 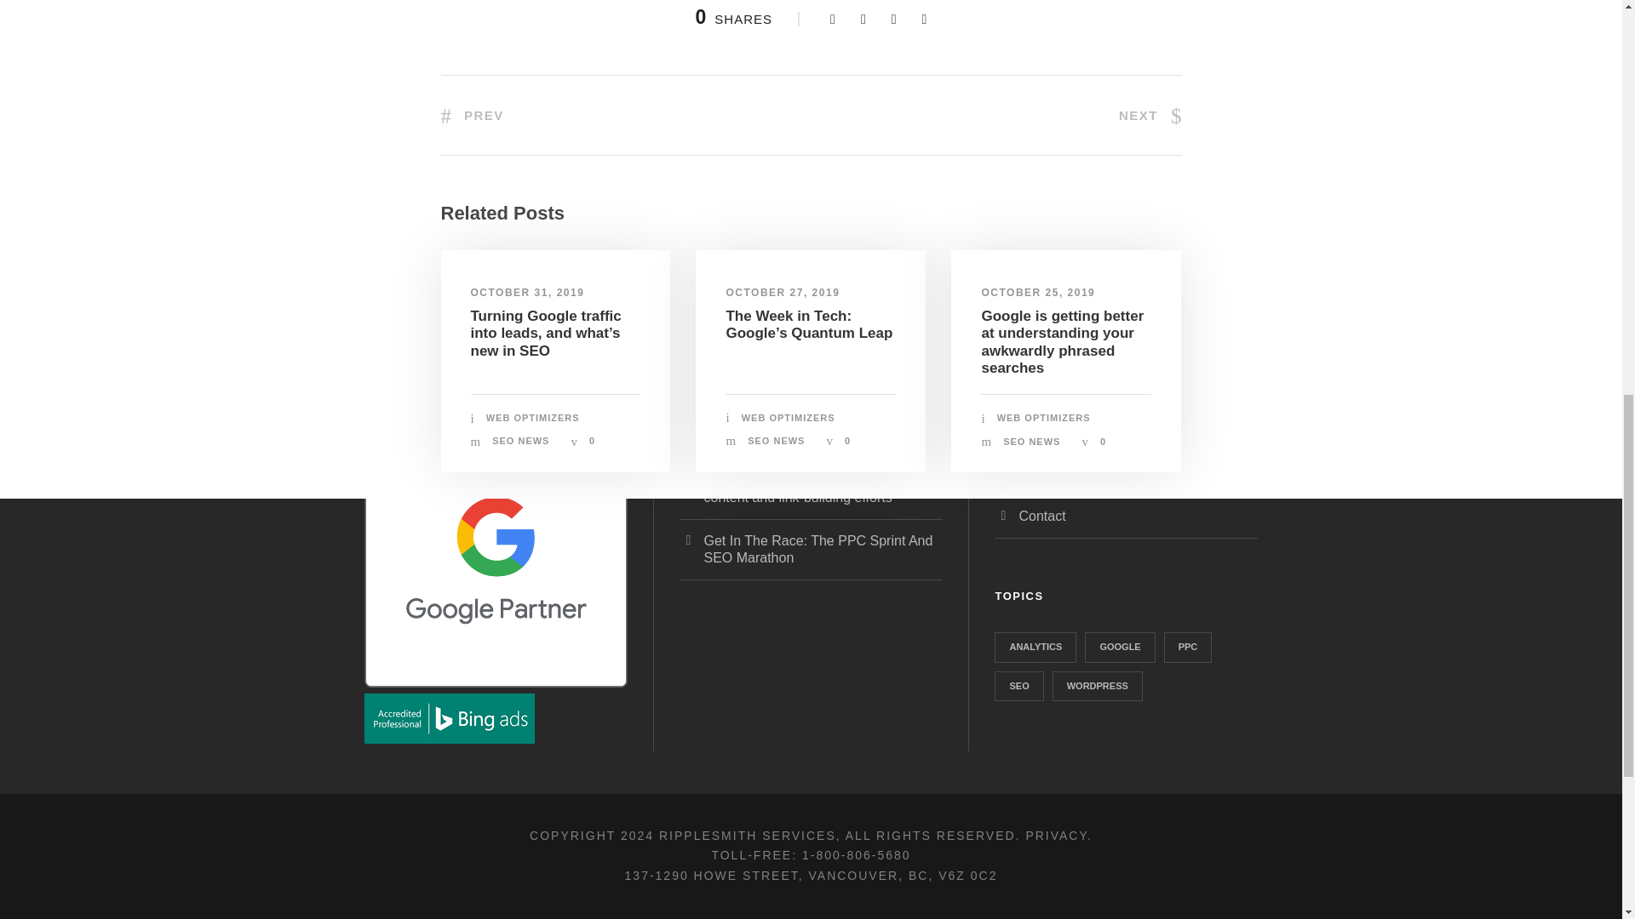 What do you see at coordinates (775, 440) in the screenshot?
I see `SEO NEWS` at bounding box center [775, 440].